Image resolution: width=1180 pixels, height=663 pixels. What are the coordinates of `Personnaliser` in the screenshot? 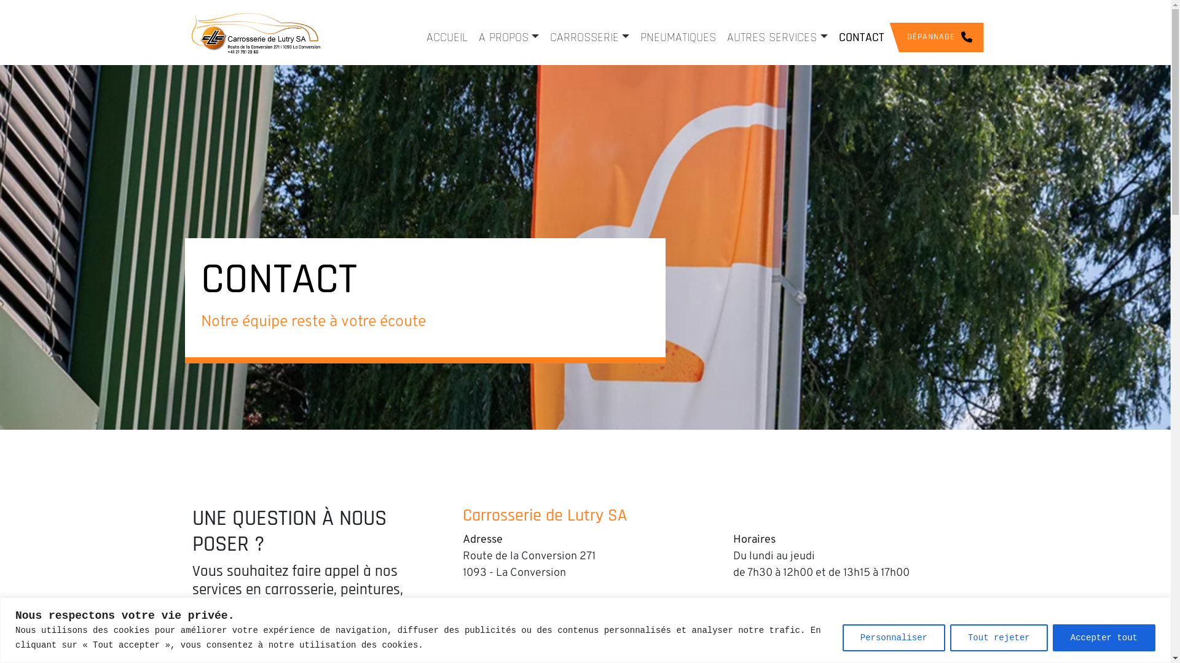 It's located at (894, 637).